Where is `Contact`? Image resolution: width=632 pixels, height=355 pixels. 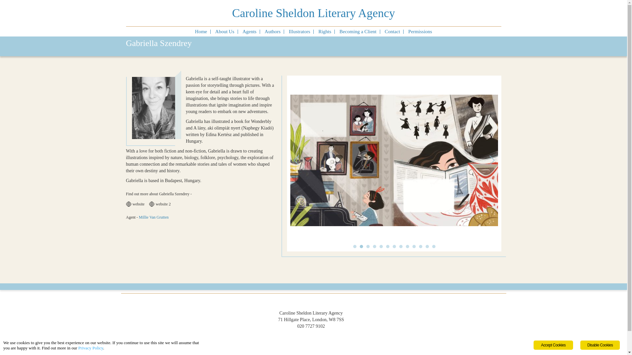
Contact is located at coordinates (392, 31).